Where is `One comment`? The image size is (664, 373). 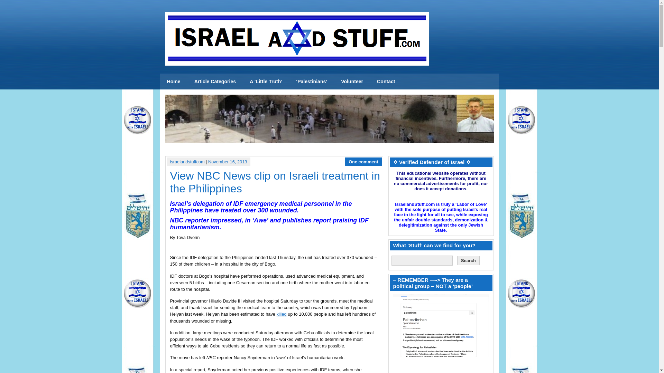 One comment is located at coordinates (363, 162).